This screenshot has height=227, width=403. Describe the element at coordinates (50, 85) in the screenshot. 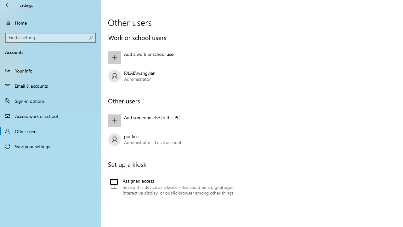

I see `Email & accounts` at that location.